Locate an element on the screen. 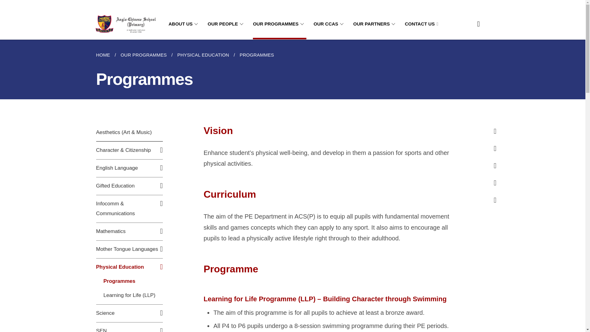  HOME is located at coordinates (105, 55).